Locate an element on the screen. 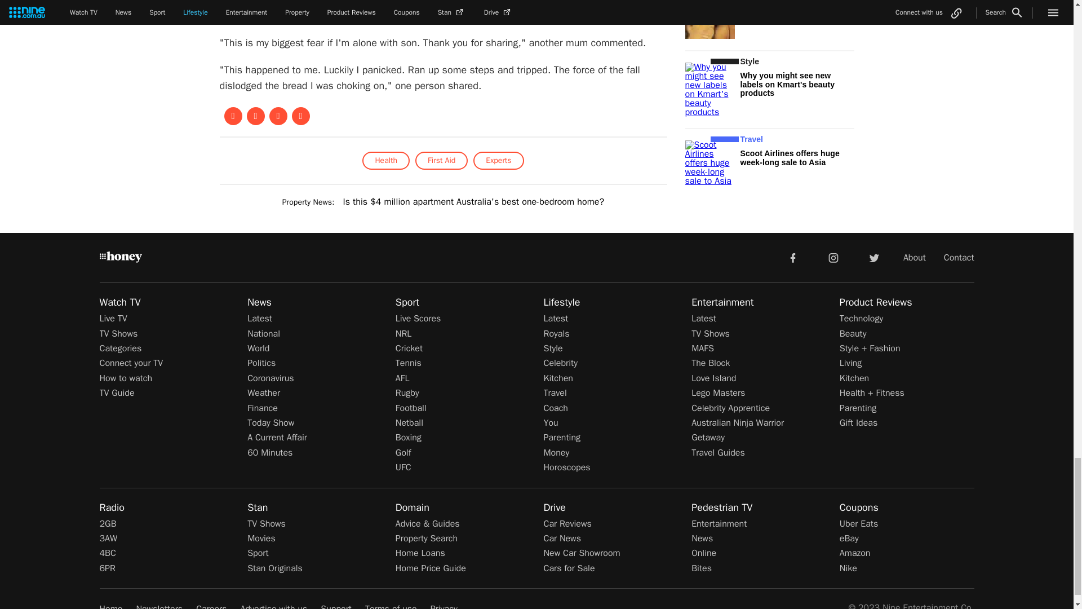  facebook is located at coordinates (792, 257).